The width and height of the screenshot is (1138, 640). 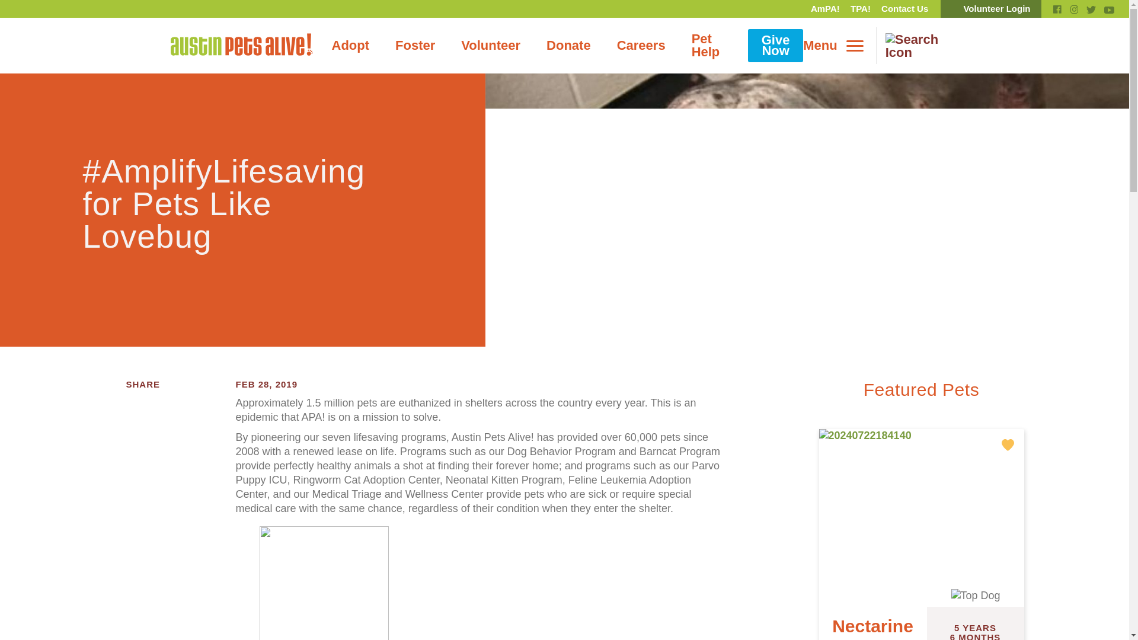 What do you see at coordinates (491, 46) in the screenshot?
I see `Volunteer` at bounding box center [491, 46].